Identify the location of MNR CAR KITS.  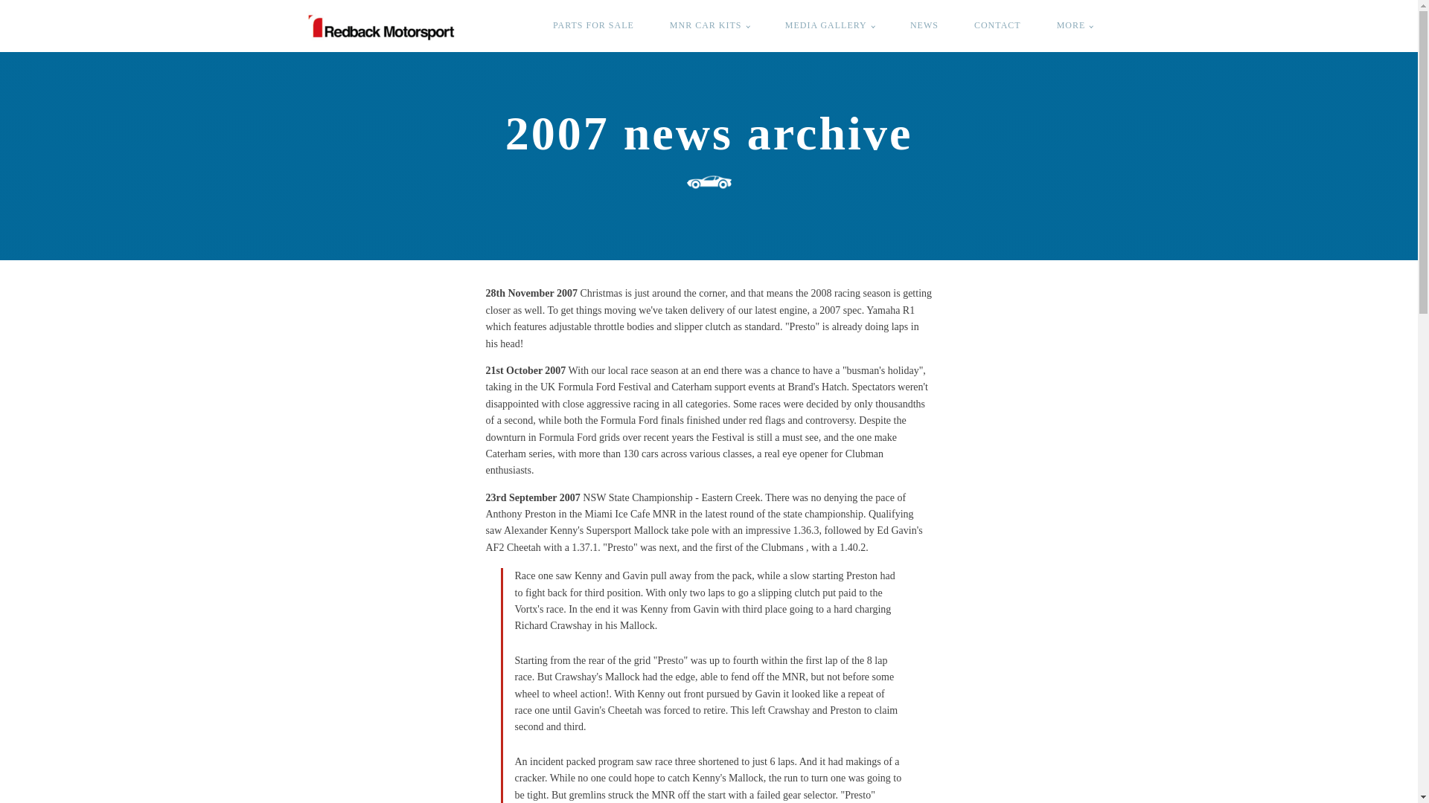
(709, 25).